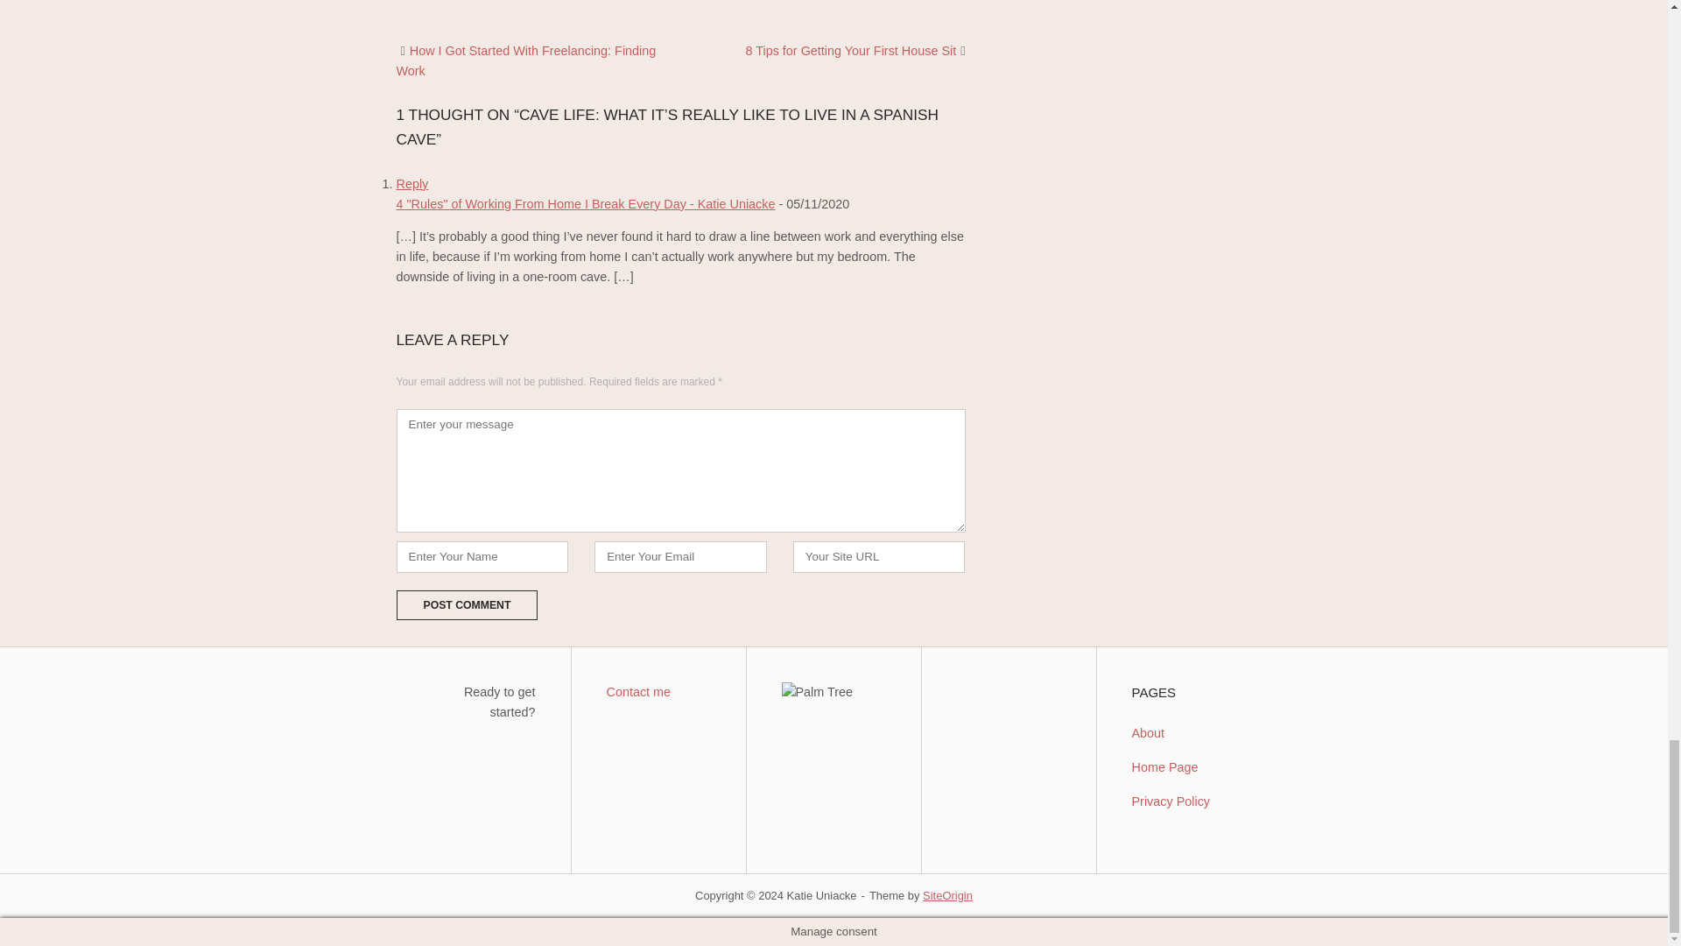  I want to click on How I Got Started With Freelancing: Finding Work, so click(525, 60).